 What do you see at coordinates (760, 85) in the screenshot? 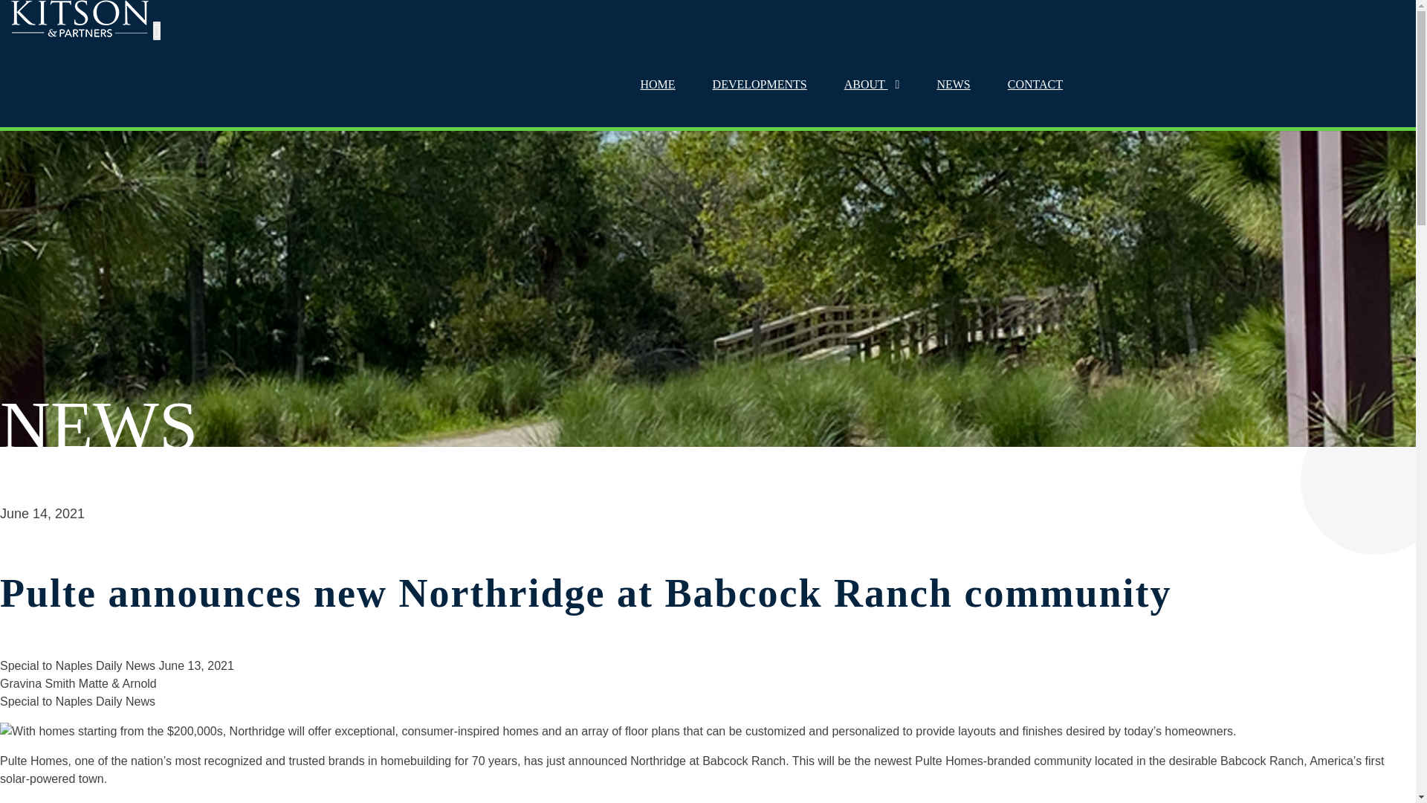
I see `DEVELOPMENTS` at bounding box center [760, 85].